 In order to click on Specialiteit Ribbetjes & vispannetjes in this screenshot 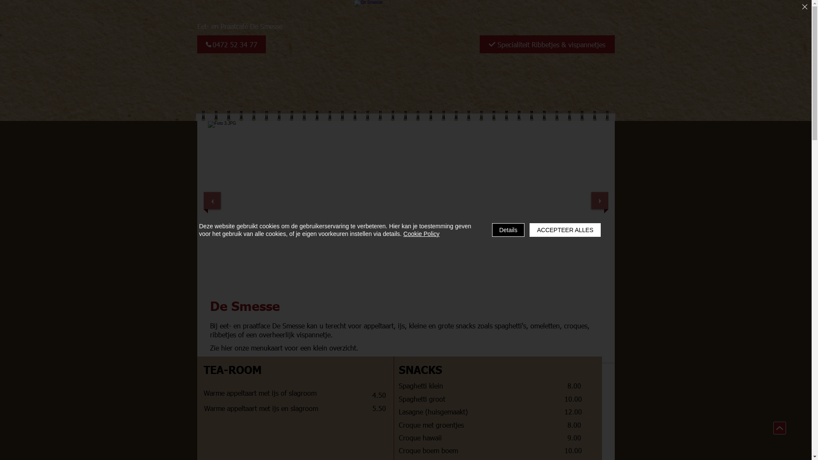, I will do `click(547, 44)`.